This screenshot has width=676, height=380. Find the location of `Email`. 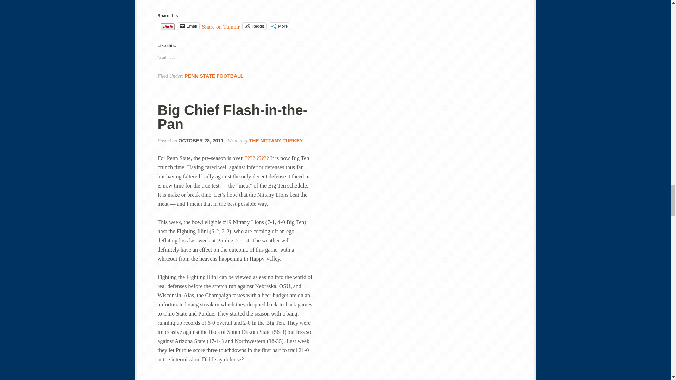

Email is located at coordinates (188, 26).